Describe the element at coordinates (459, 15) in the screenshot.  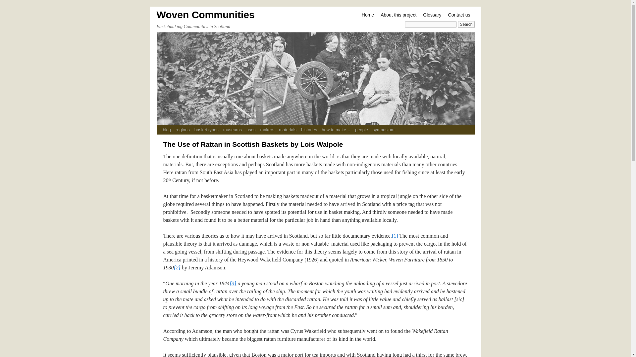
I see `Contact us` at that location.